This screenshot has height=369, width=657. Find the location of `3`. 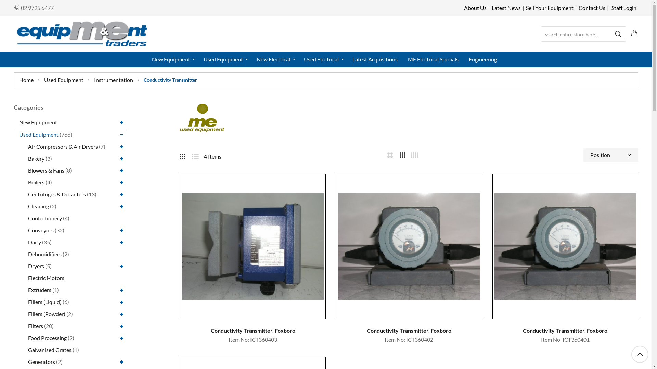

3 is located at coordinates (402, 156).